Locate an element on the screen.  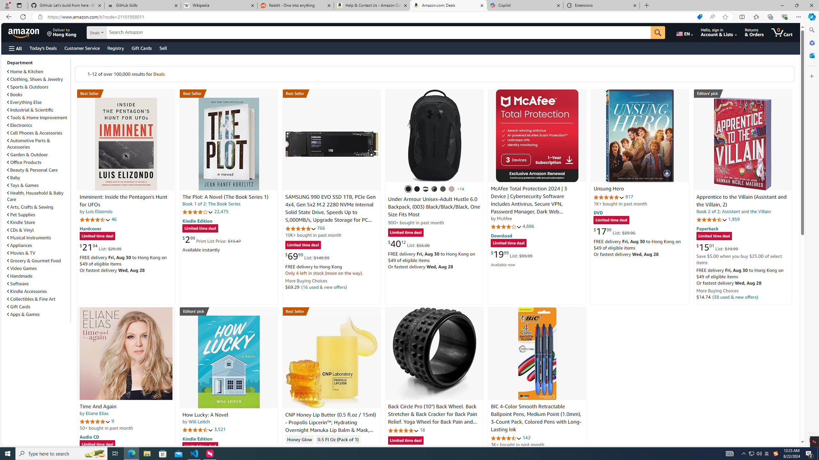
CDs & Vinyl is located at coordinates (20, 230).